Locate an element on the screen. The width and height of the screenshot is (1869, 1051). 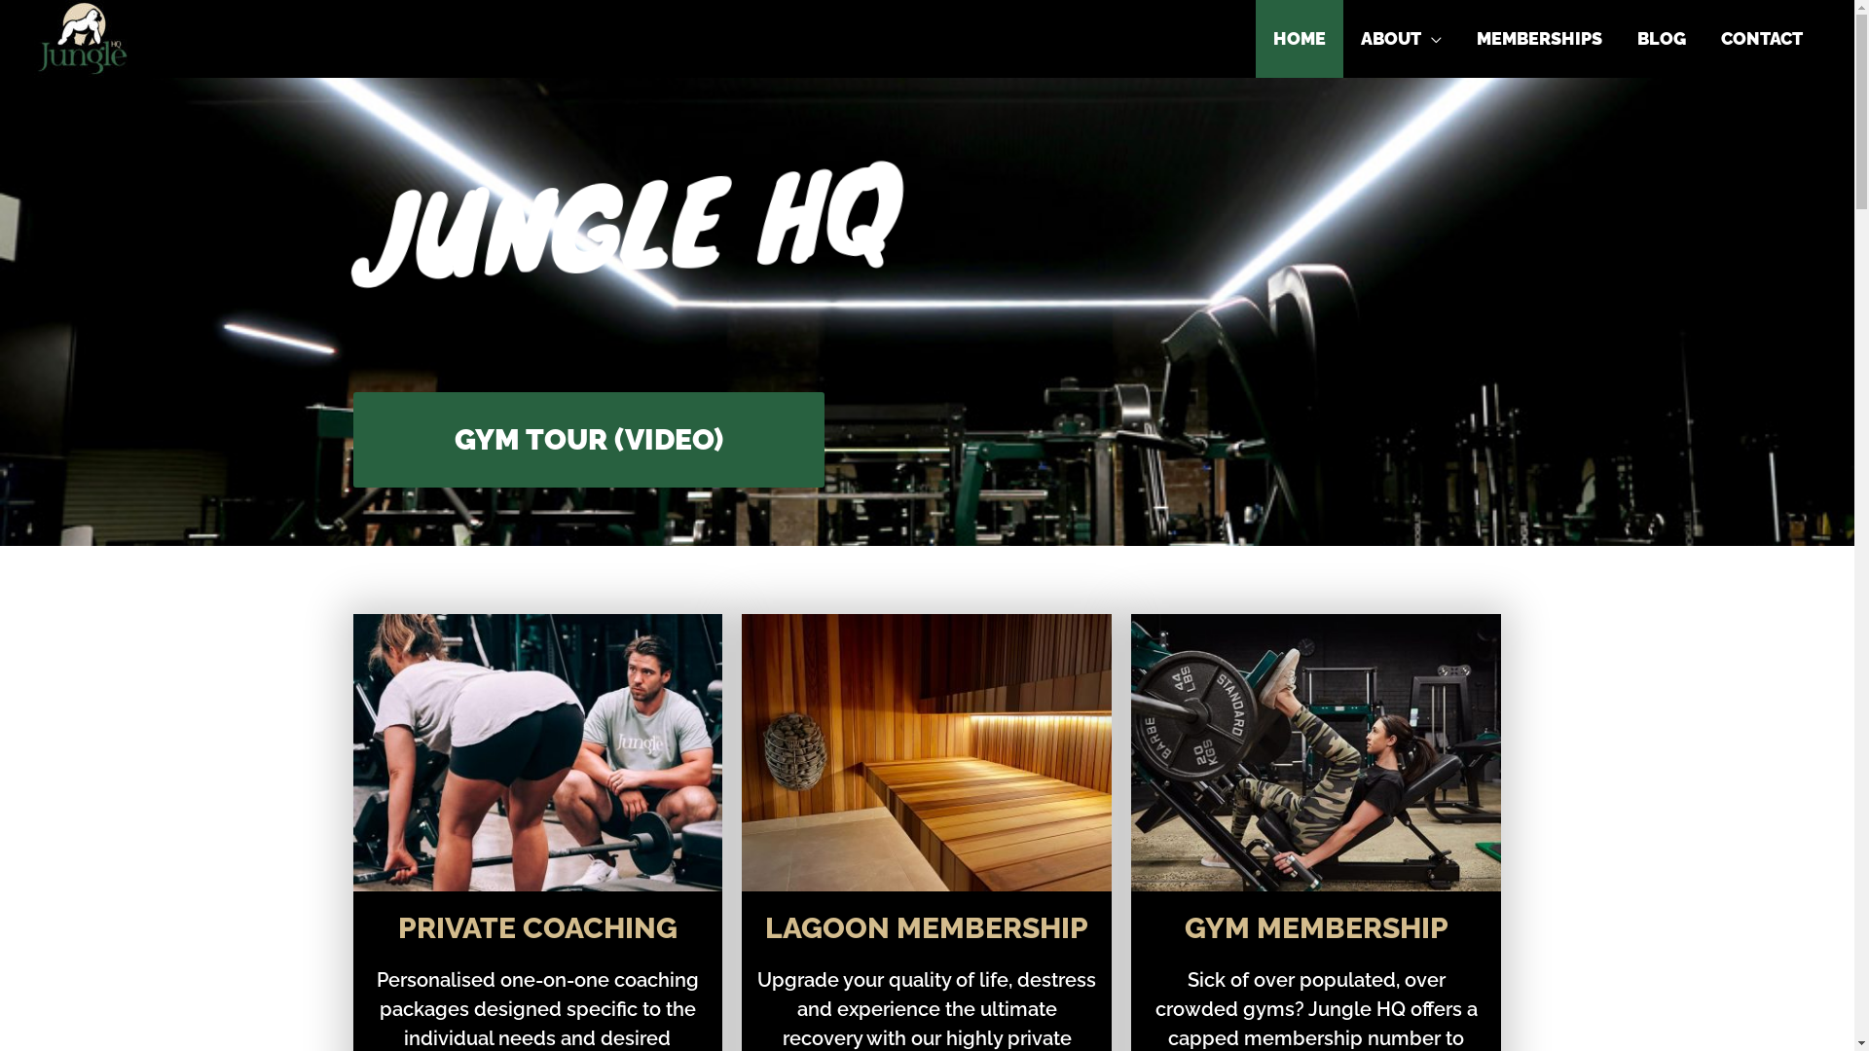
ABOUT is located at coordinates (1402, 39).